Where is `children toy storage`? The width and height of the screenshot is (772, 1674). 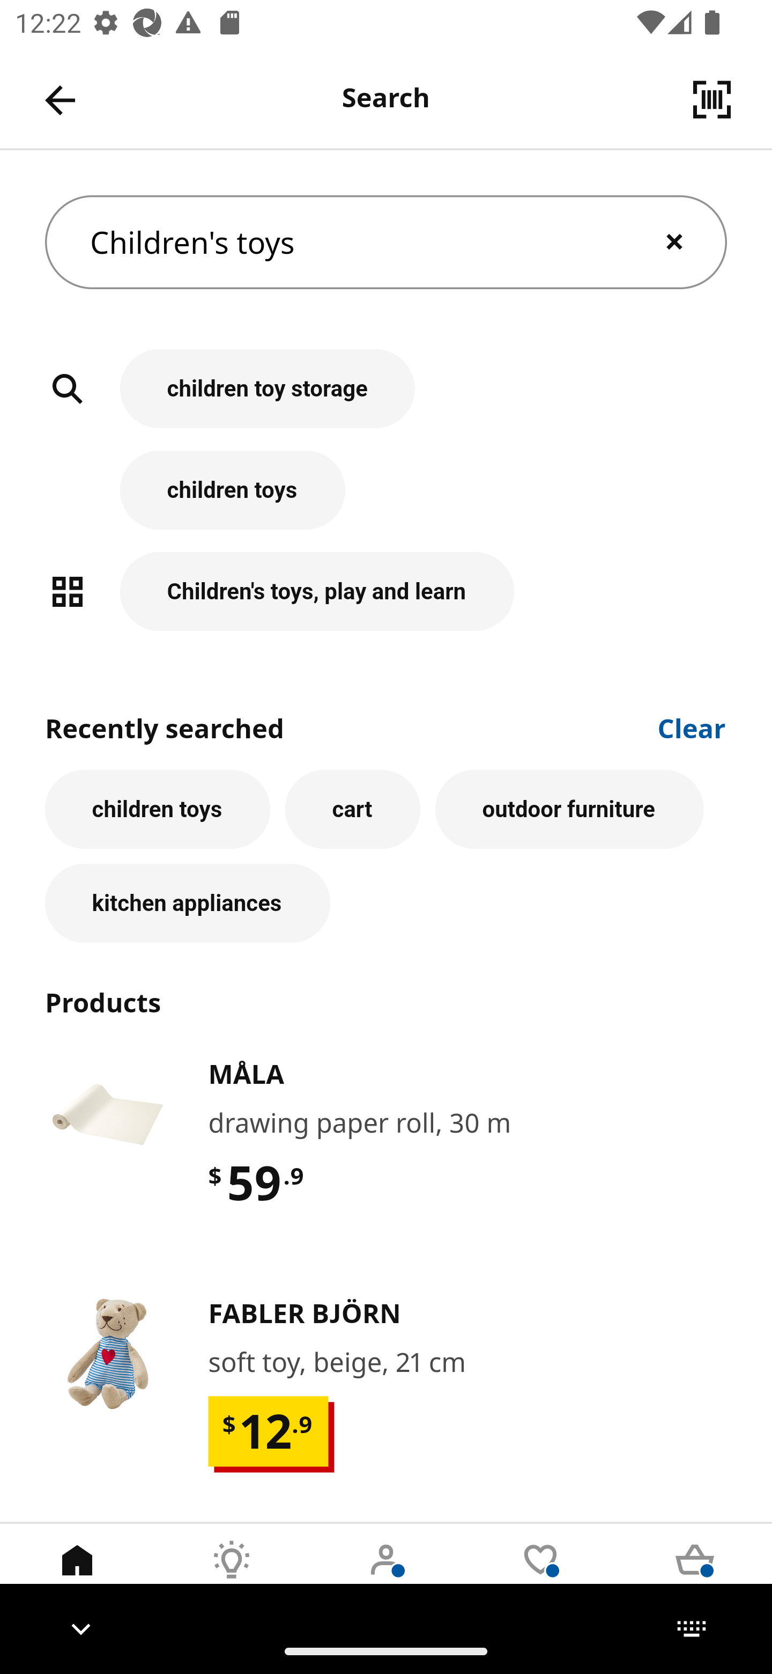
children toy storage is located at coordinates (386, 400).